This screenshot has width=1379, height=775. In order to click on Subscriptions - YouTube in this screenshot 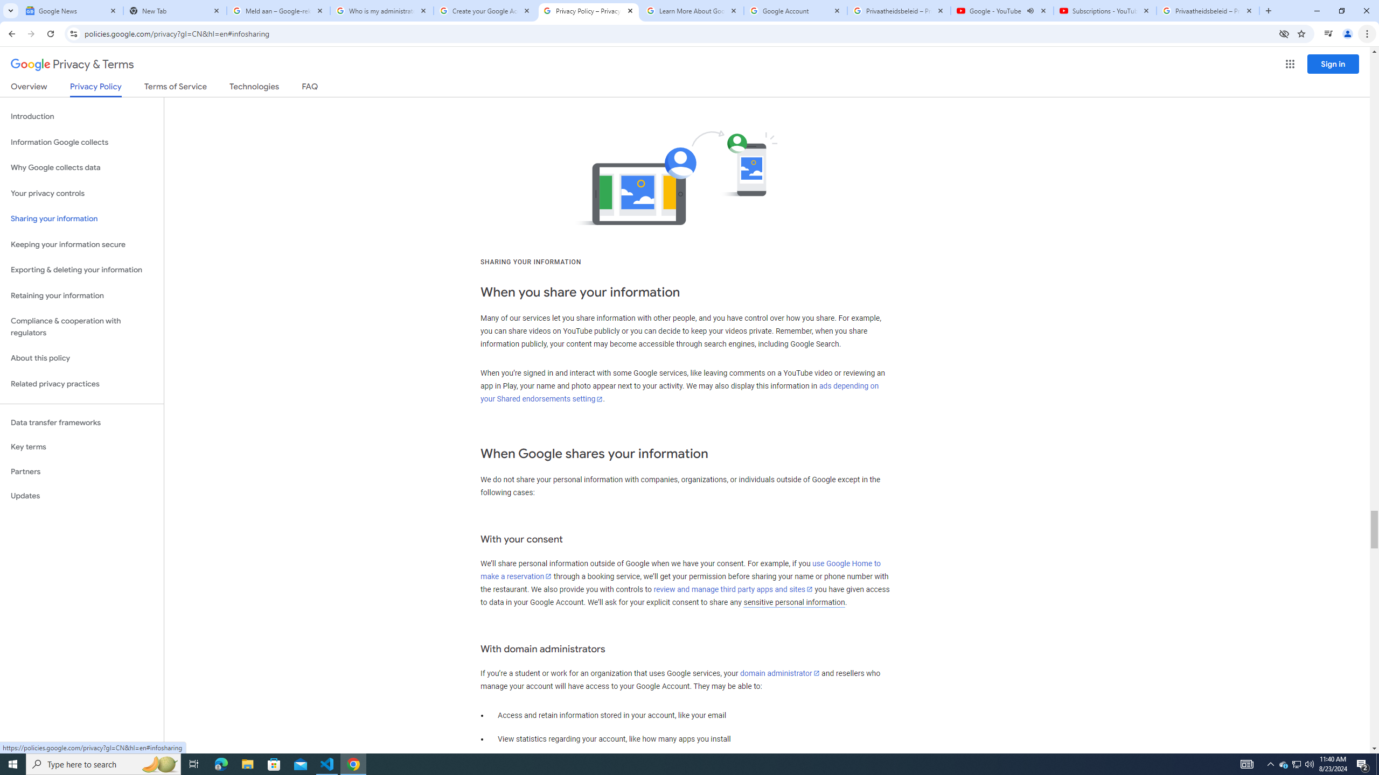, I will do `click(1105, 11)`.